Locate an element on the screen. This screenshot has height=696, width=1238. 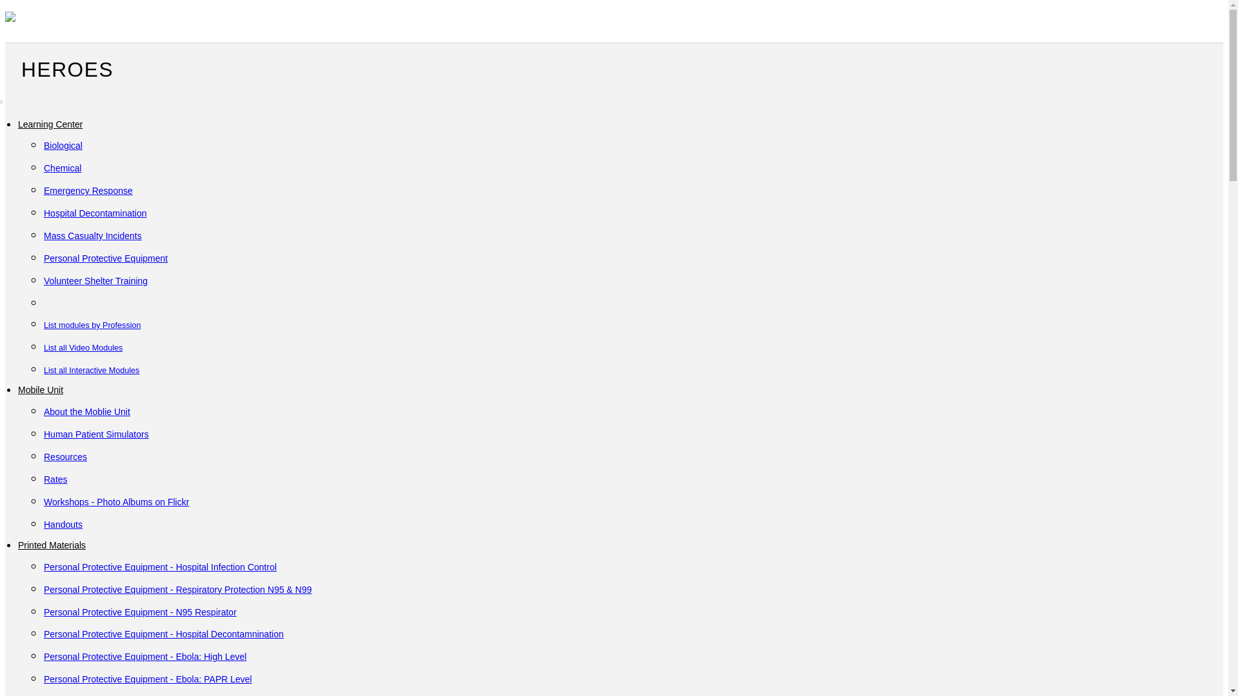
Rates is located at coordinates (55, 479).